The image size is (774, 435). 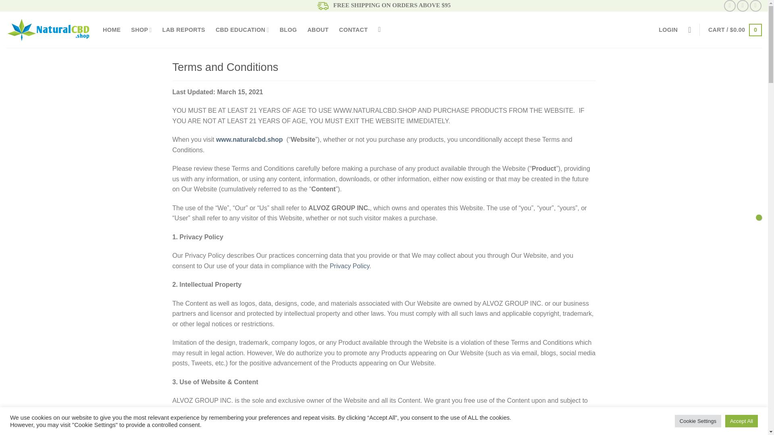 What do you see at coordinates (730, 6) in the screenshot?
I see `Follow on Facebook` at bounding box center [730, 6].